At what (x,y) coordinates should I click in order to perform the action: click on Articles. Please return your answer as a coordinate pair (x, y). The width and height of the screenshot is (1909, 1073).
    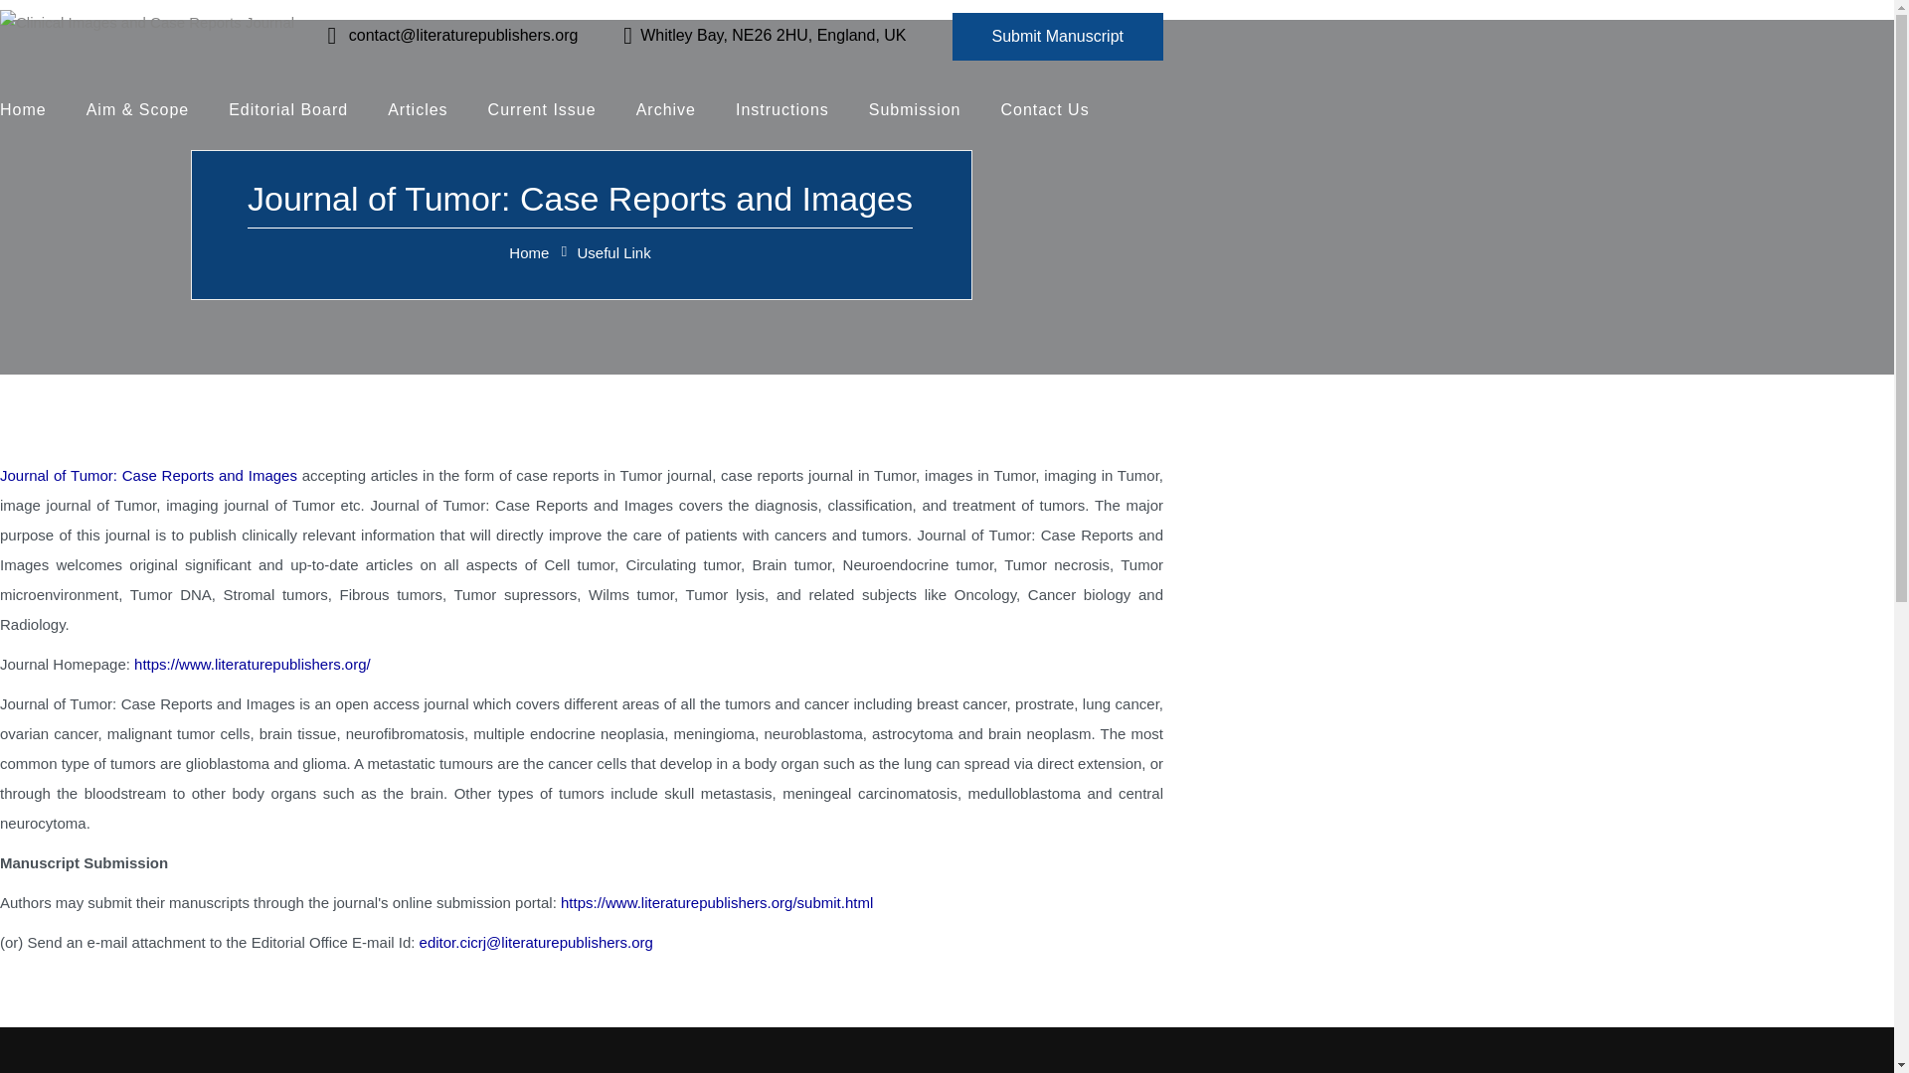
    Looking at the image, I should click on (426, 110).